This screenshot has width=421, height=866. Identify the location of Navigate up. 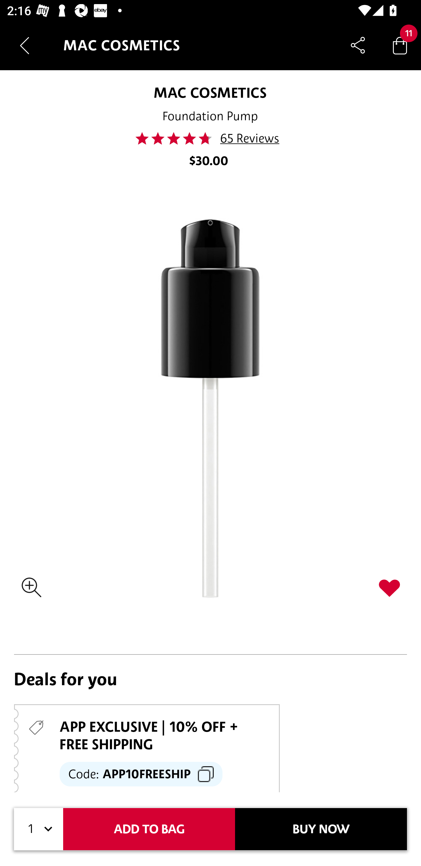
(25, 45).